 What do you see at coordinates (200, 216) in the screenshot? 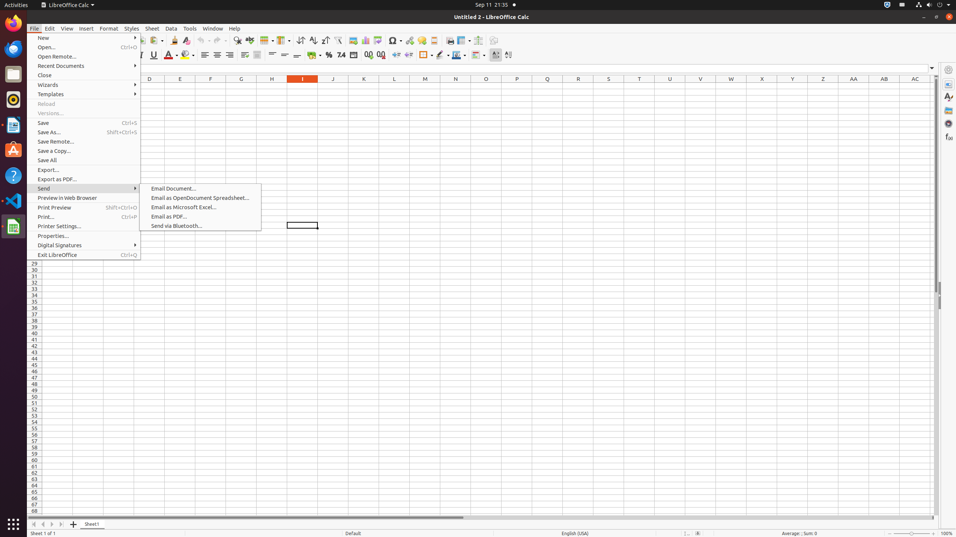
I see `Email as PDF...` at bounding box center [200, 216].